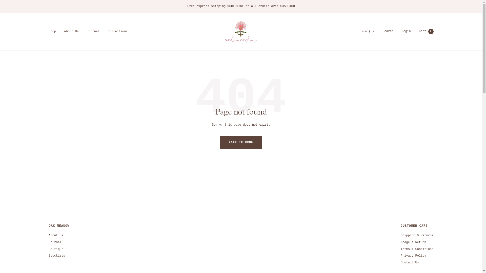  What do you see at coordinates (414, 243) in the screenshot?
I see `Lodge a Return` at bounding box center [414, 243].